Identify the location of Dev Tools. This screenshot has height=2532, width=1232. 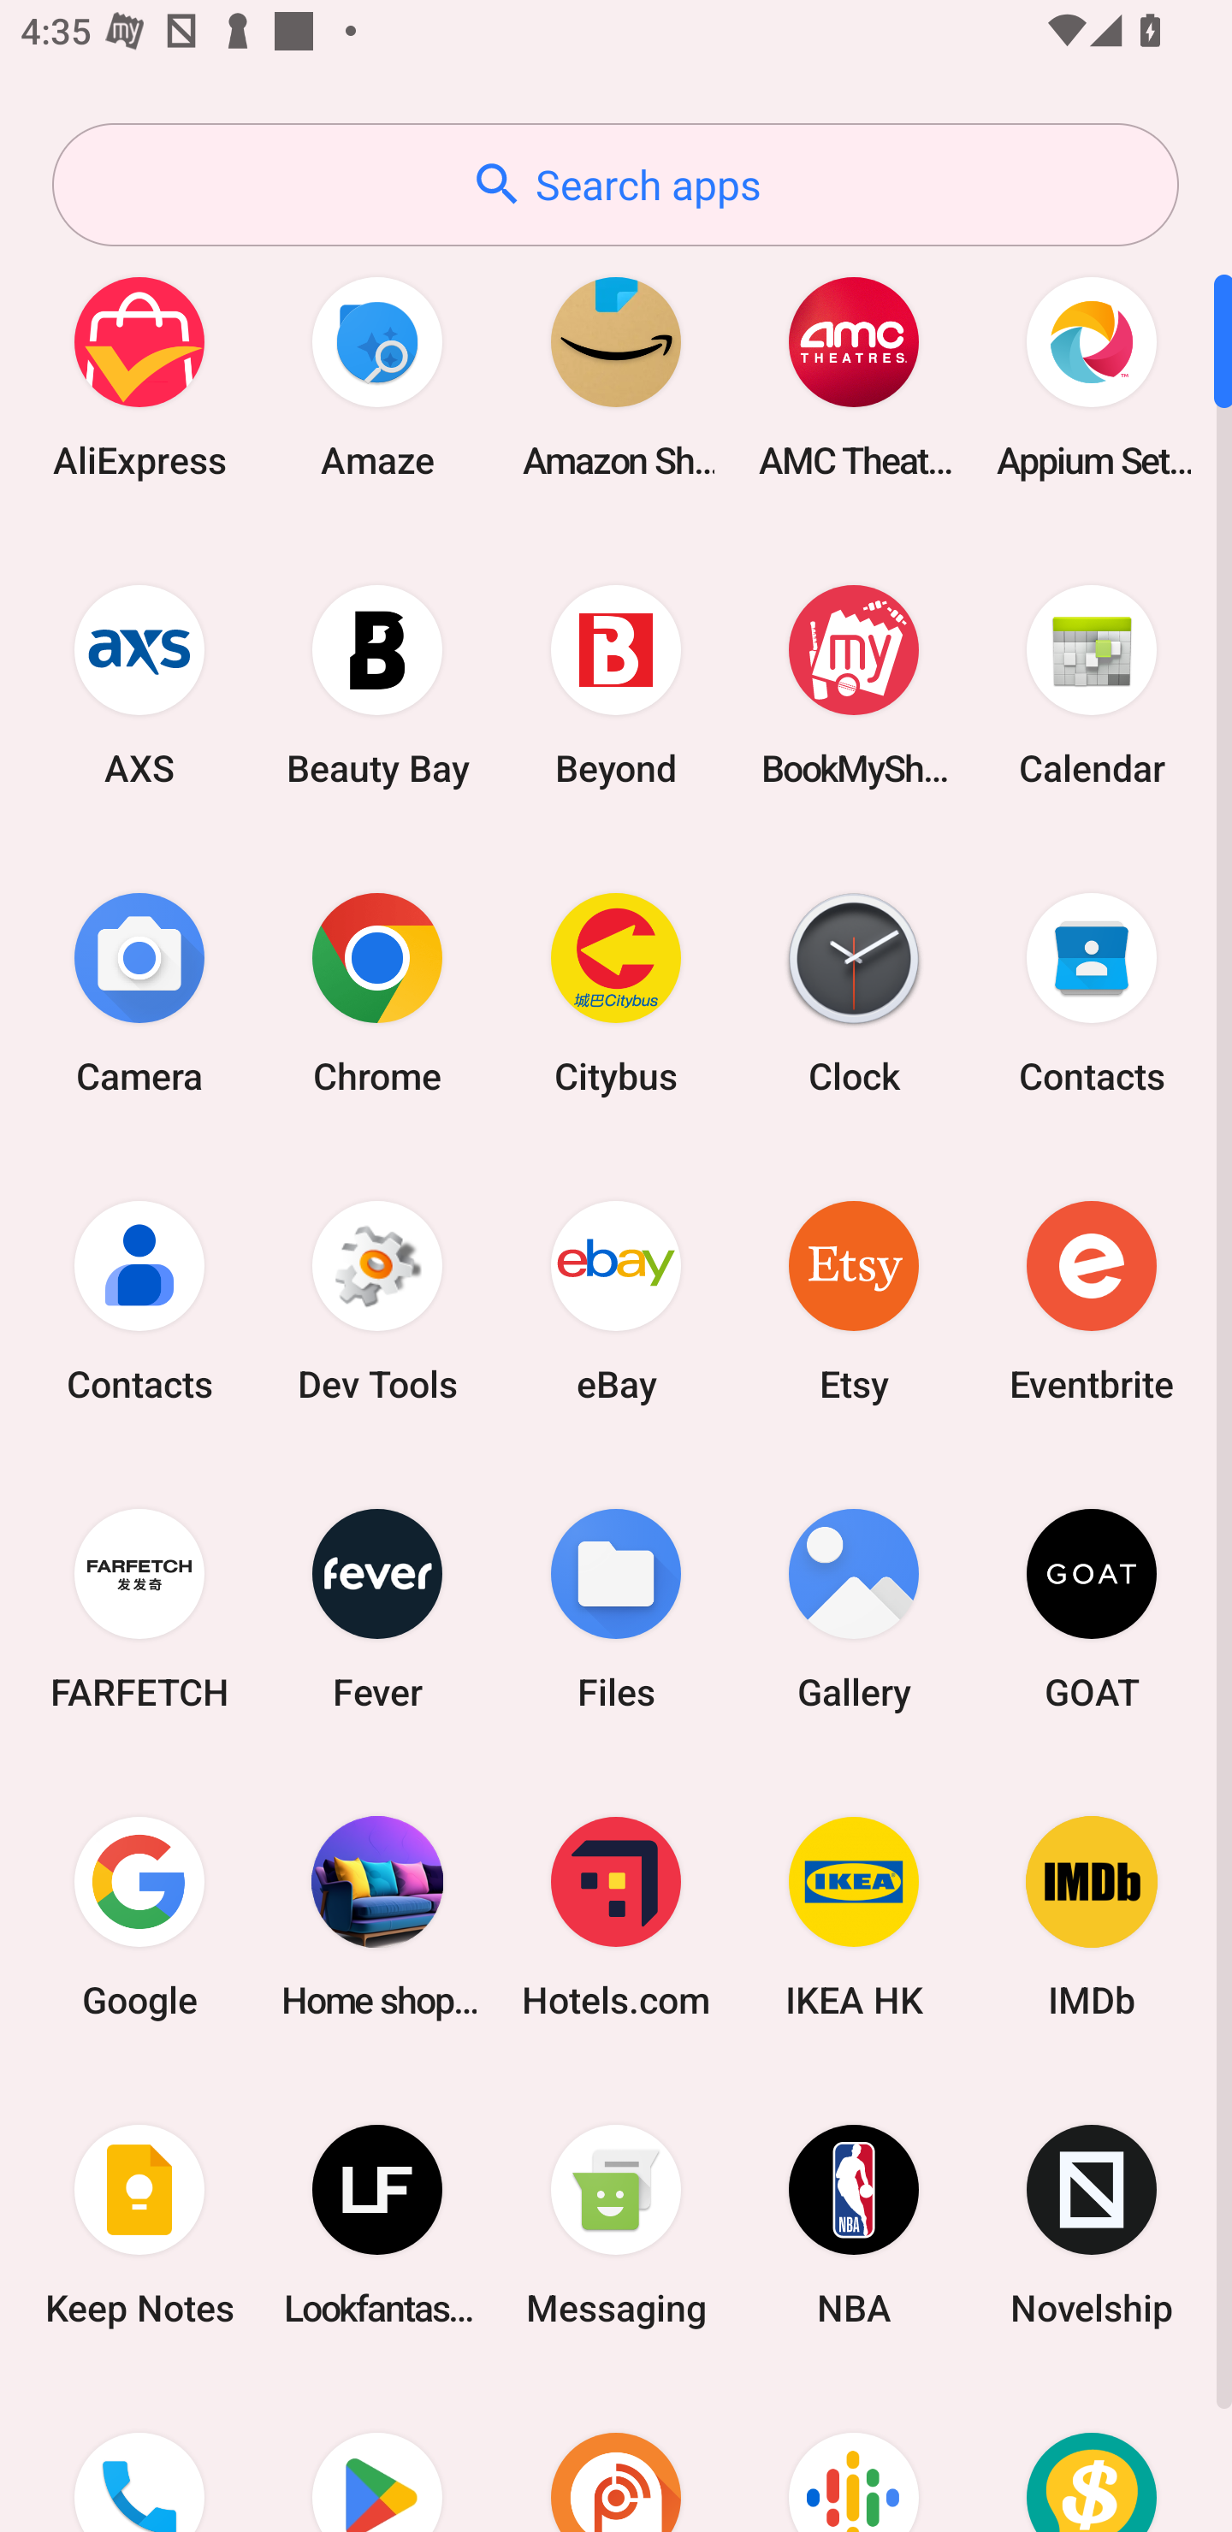
(377, 1300).